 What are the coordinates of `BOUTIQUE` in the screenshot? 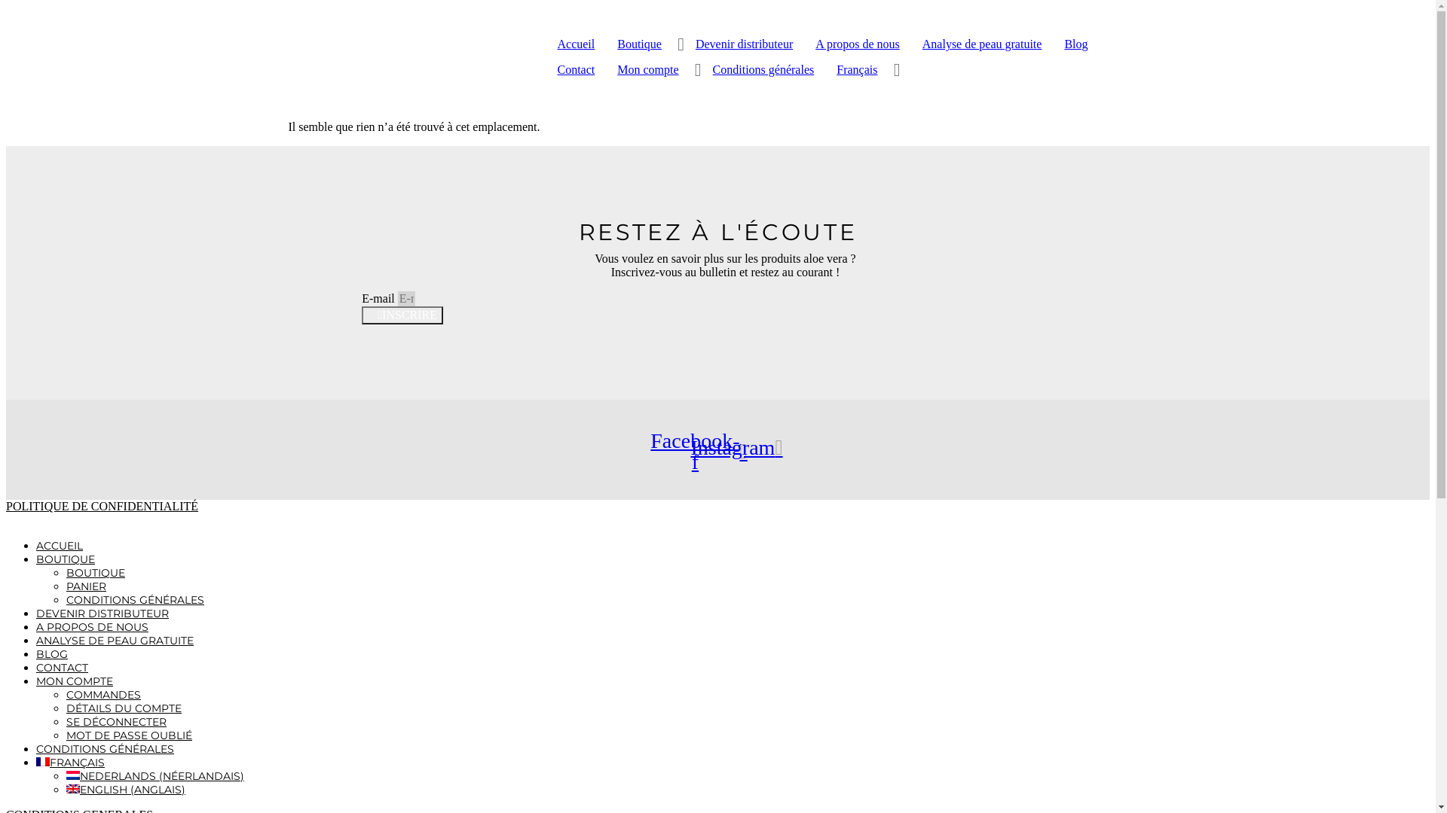 It's located at (96, 572).